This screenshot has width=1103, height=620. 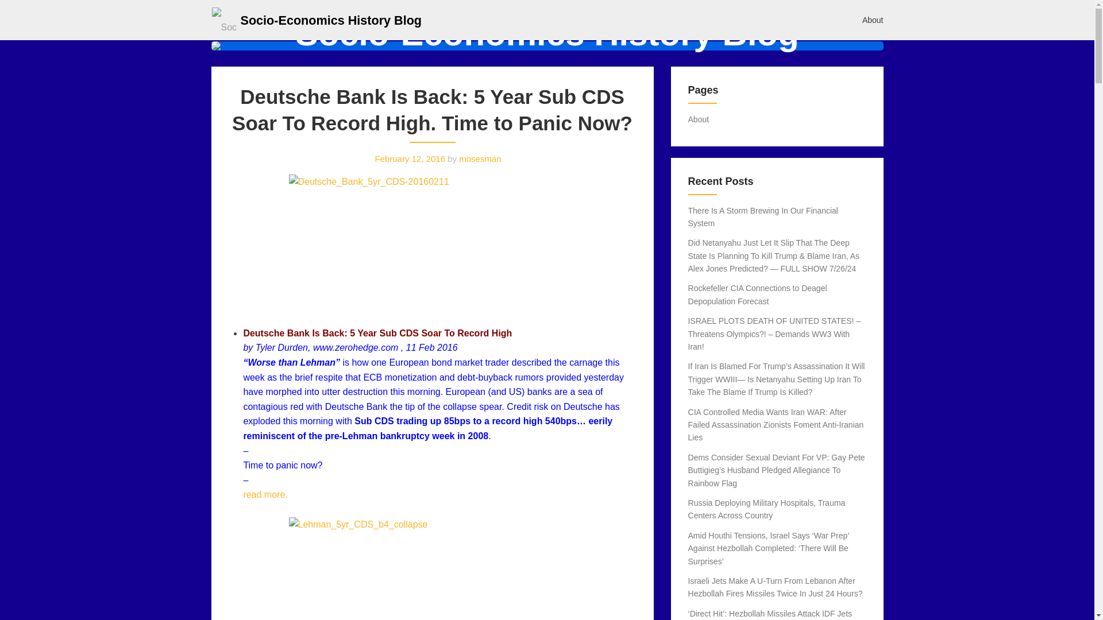 What do you see at coordinates (377, 333) in the screenshot?
I see `Deutsche Bank Is Back: 5 Year Sub CDS Soar To Record High` at bounding box center [377, 333].